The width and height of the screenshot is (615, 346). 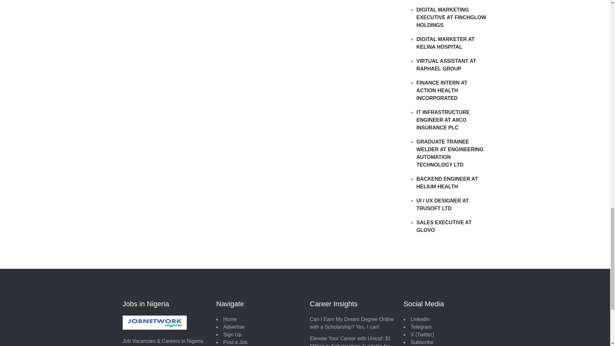 What do you see at coordinates (447, 183) in the screenshot?
I see `BACKEND ENGINEER AT HELIUM HEALTH` at bounding box center [447, 183].